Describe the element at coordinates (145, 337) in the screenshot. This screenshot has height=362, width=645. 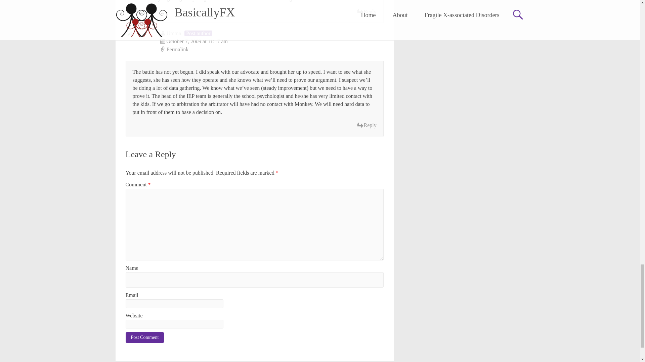
I see `Post Comment` at that location.